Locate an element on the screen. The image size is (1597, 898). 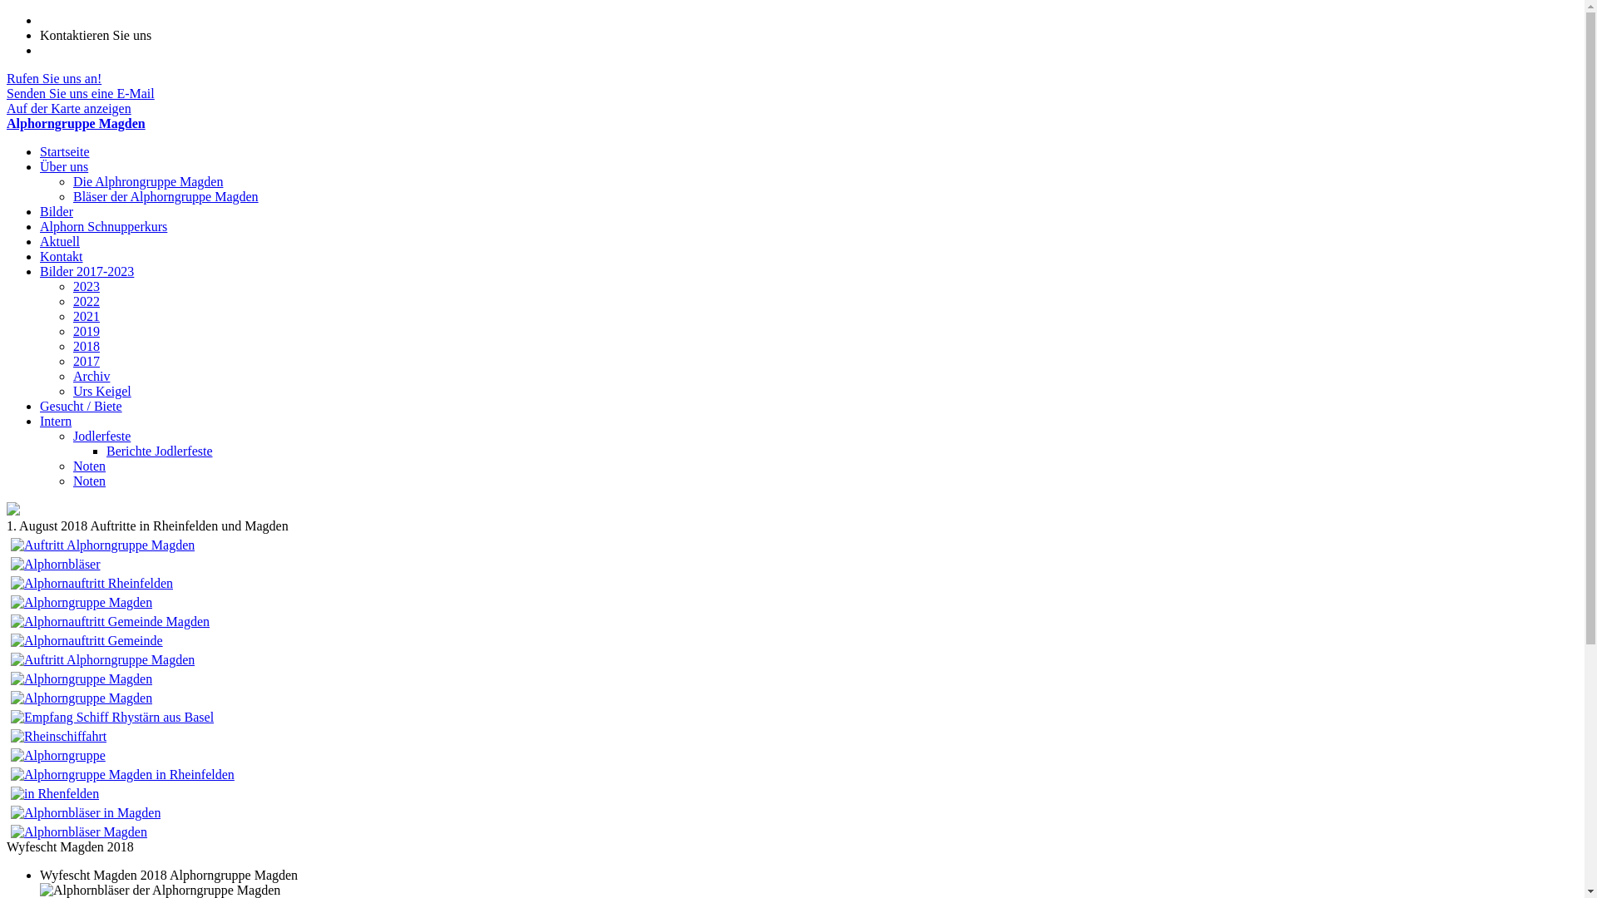
Rufen Sie uns an! is located at coordinates (54, 78).